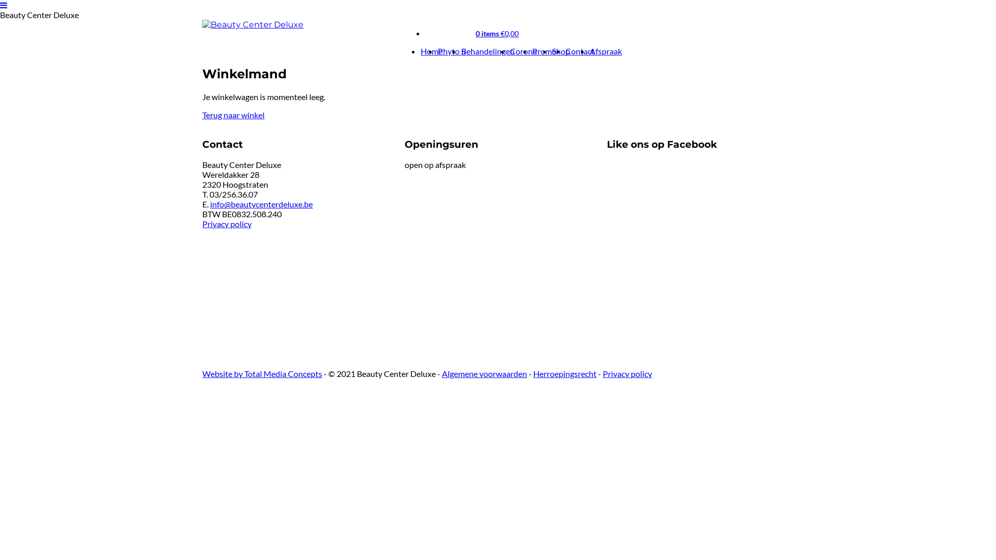  What do you see at coordinates (485, 373) in the screenshot?
I see `Algemene voorwaarden` at bounding box center [485, 373].